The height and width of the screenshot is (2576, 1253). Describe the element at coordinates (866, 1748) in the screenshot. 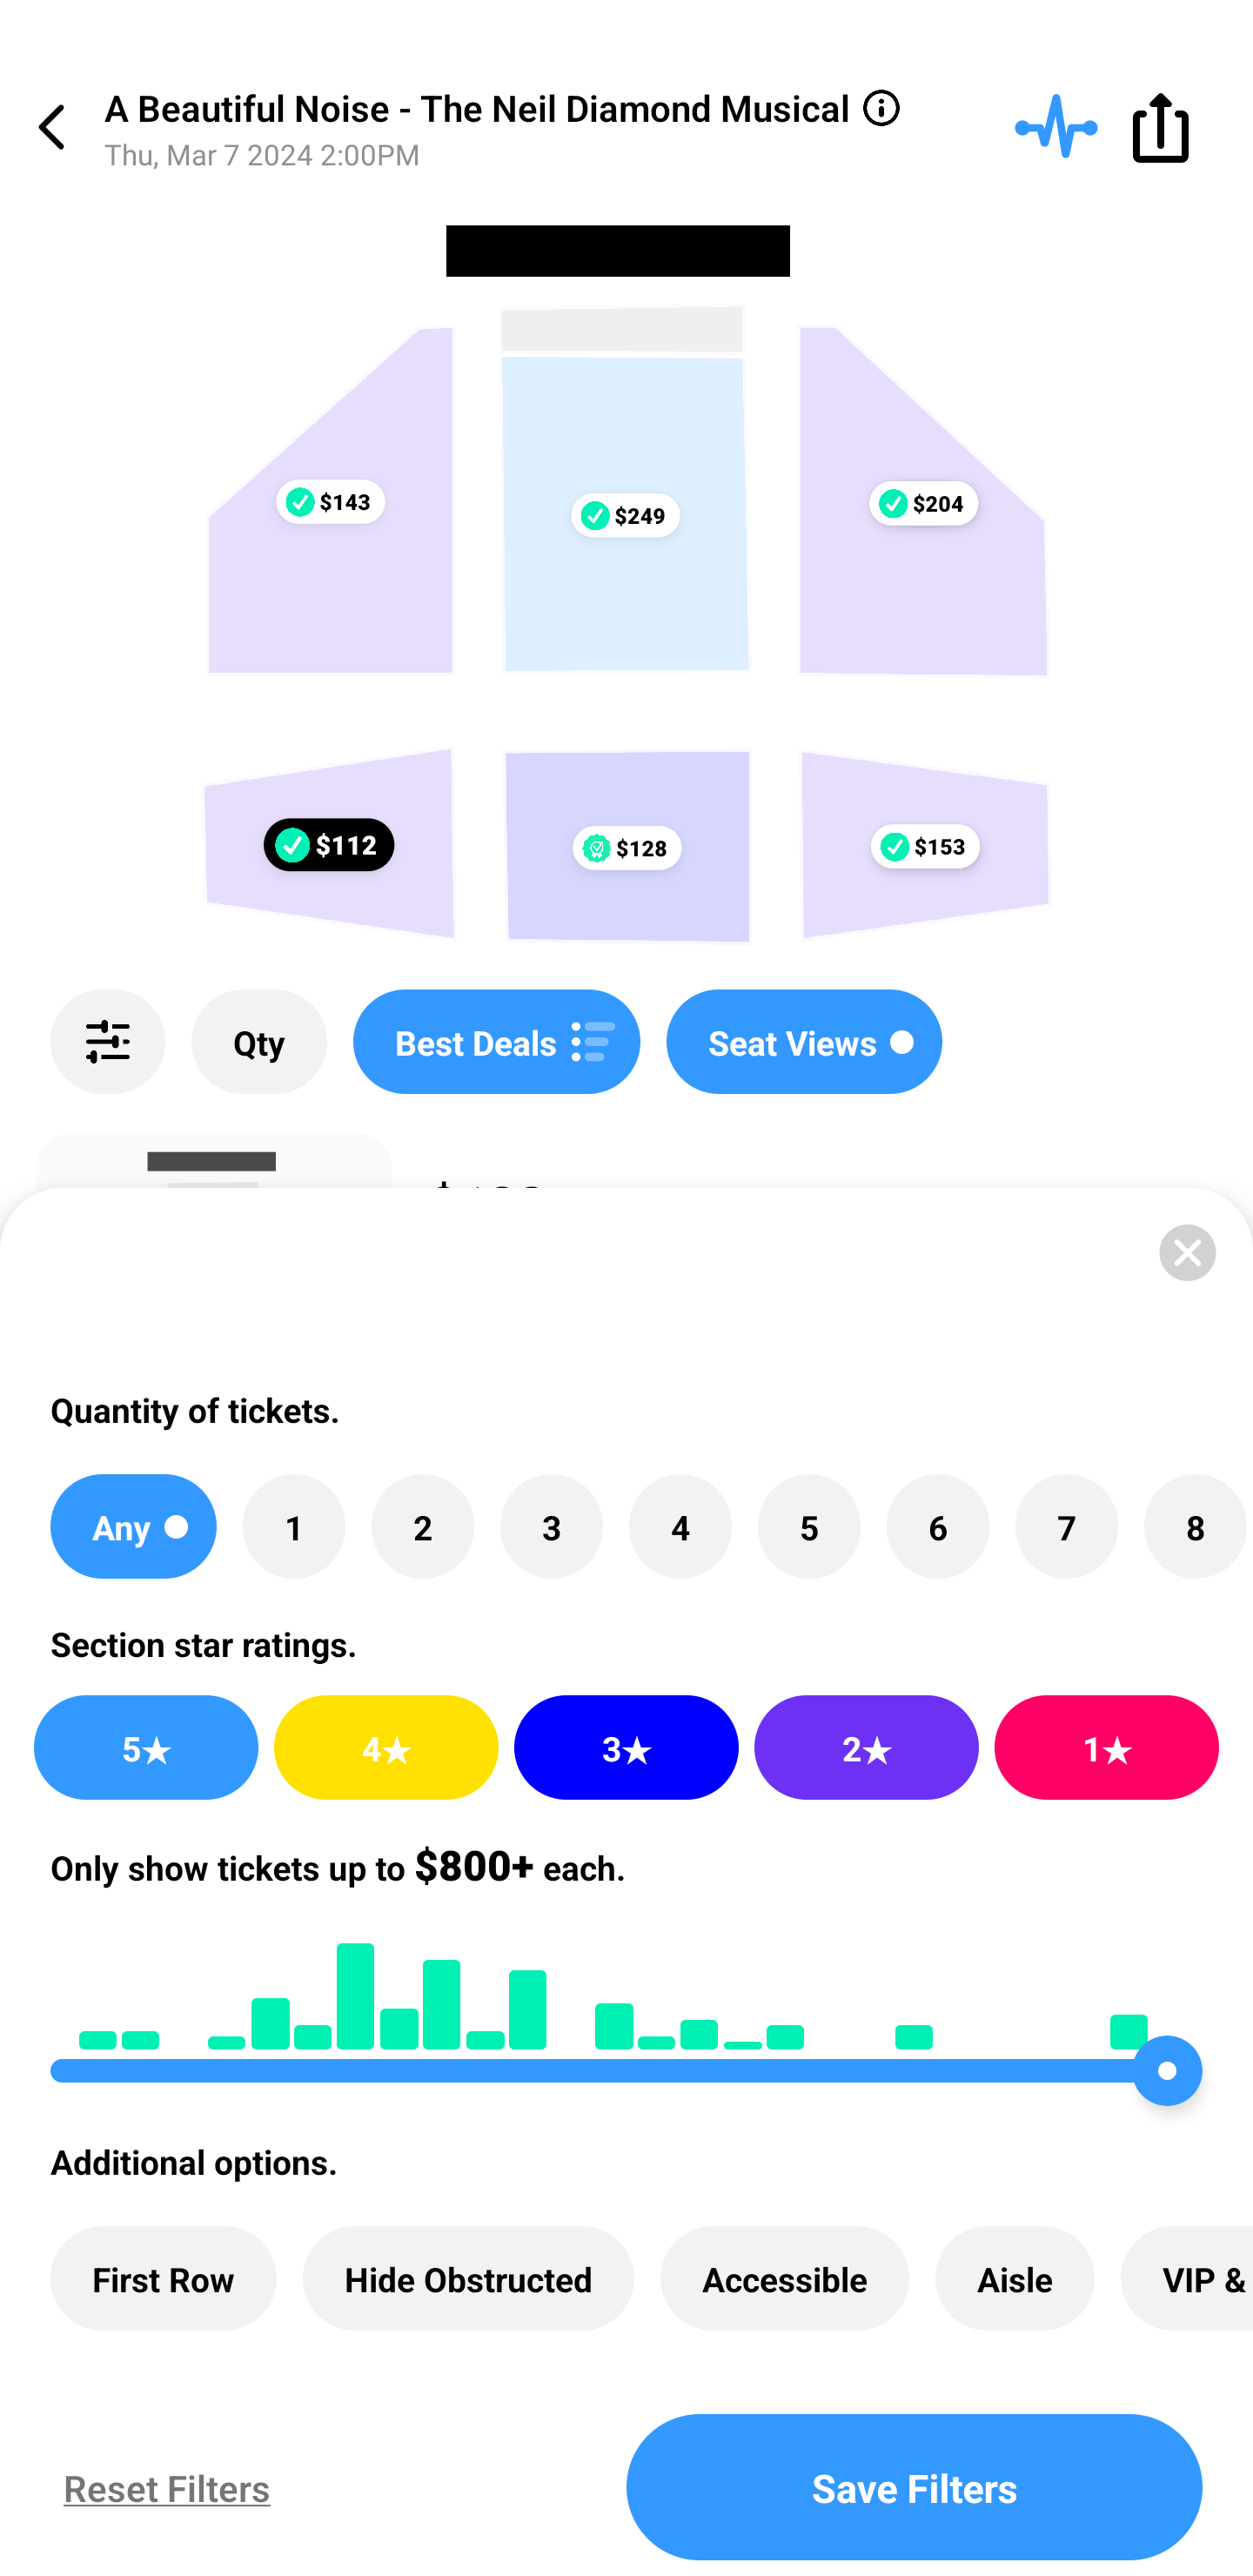

I see `2★` at that location.